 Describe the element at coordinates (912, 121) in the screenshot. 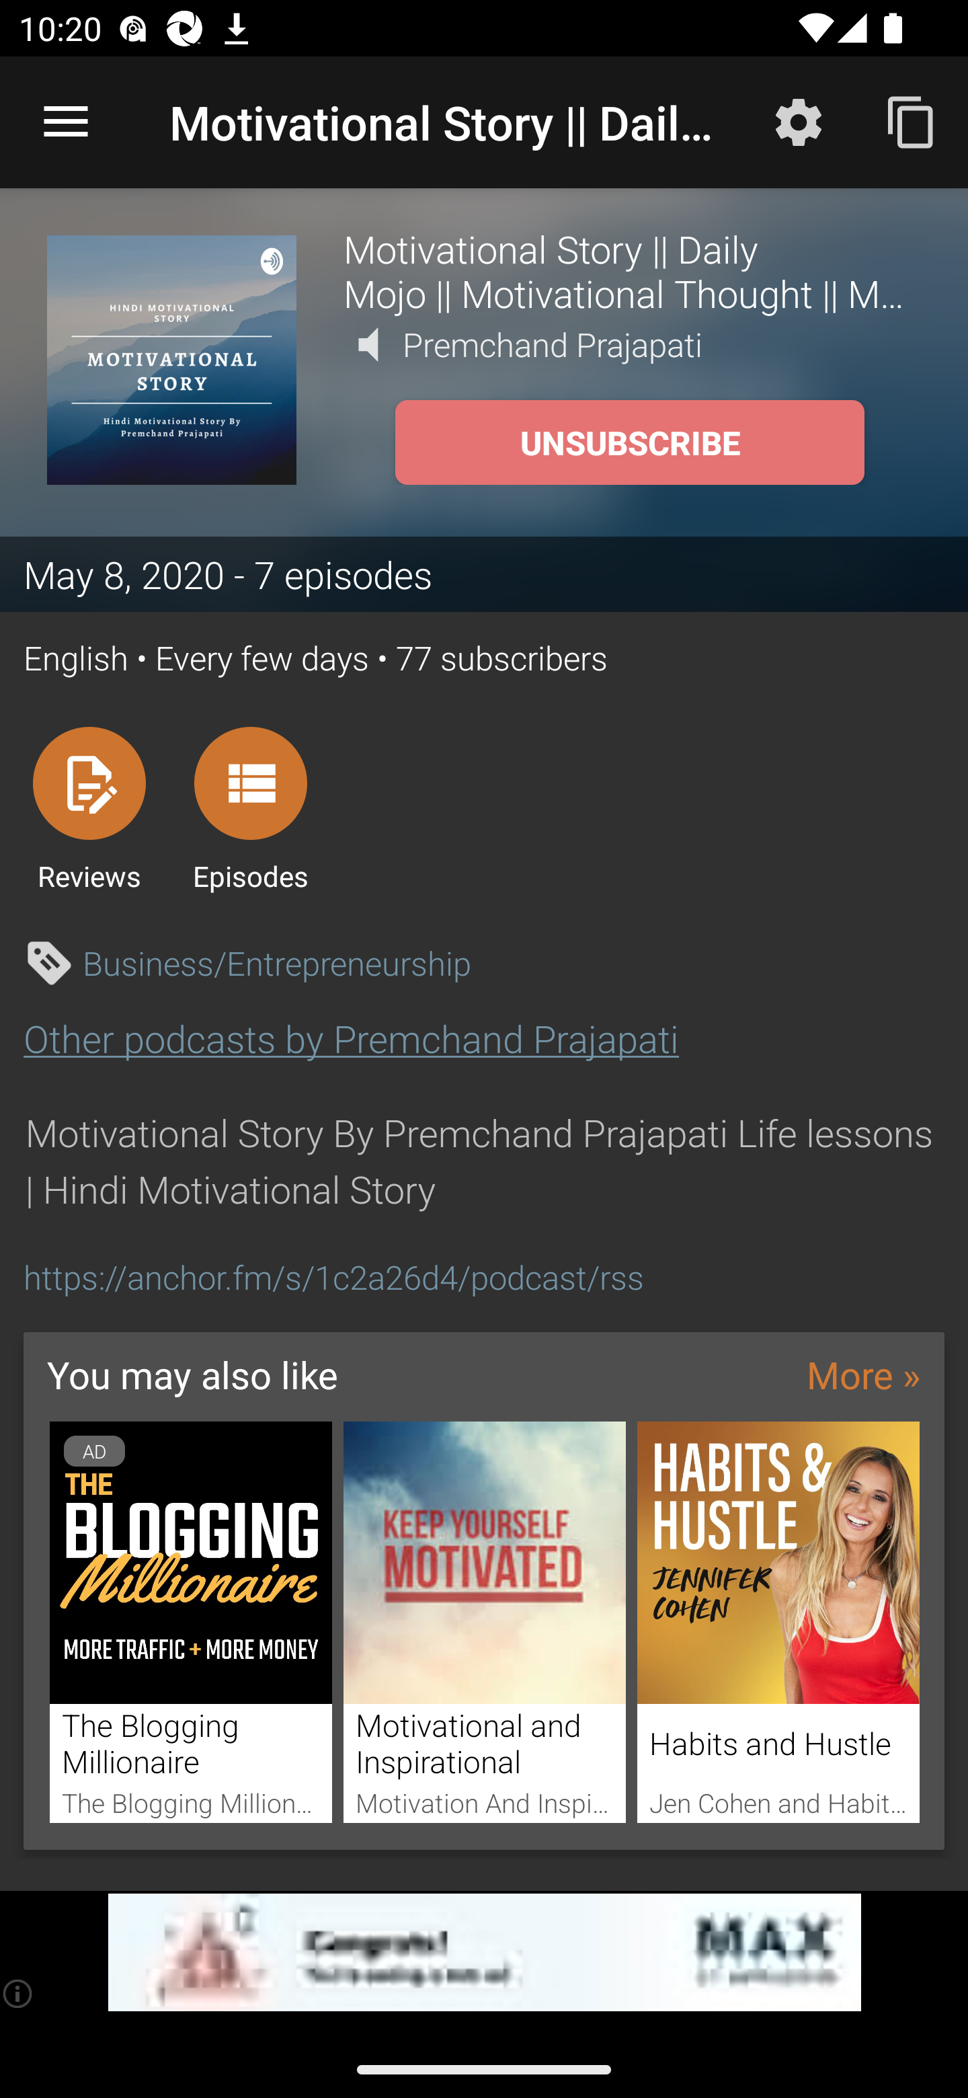

I see `Copy feed url to clipboard` at that location.